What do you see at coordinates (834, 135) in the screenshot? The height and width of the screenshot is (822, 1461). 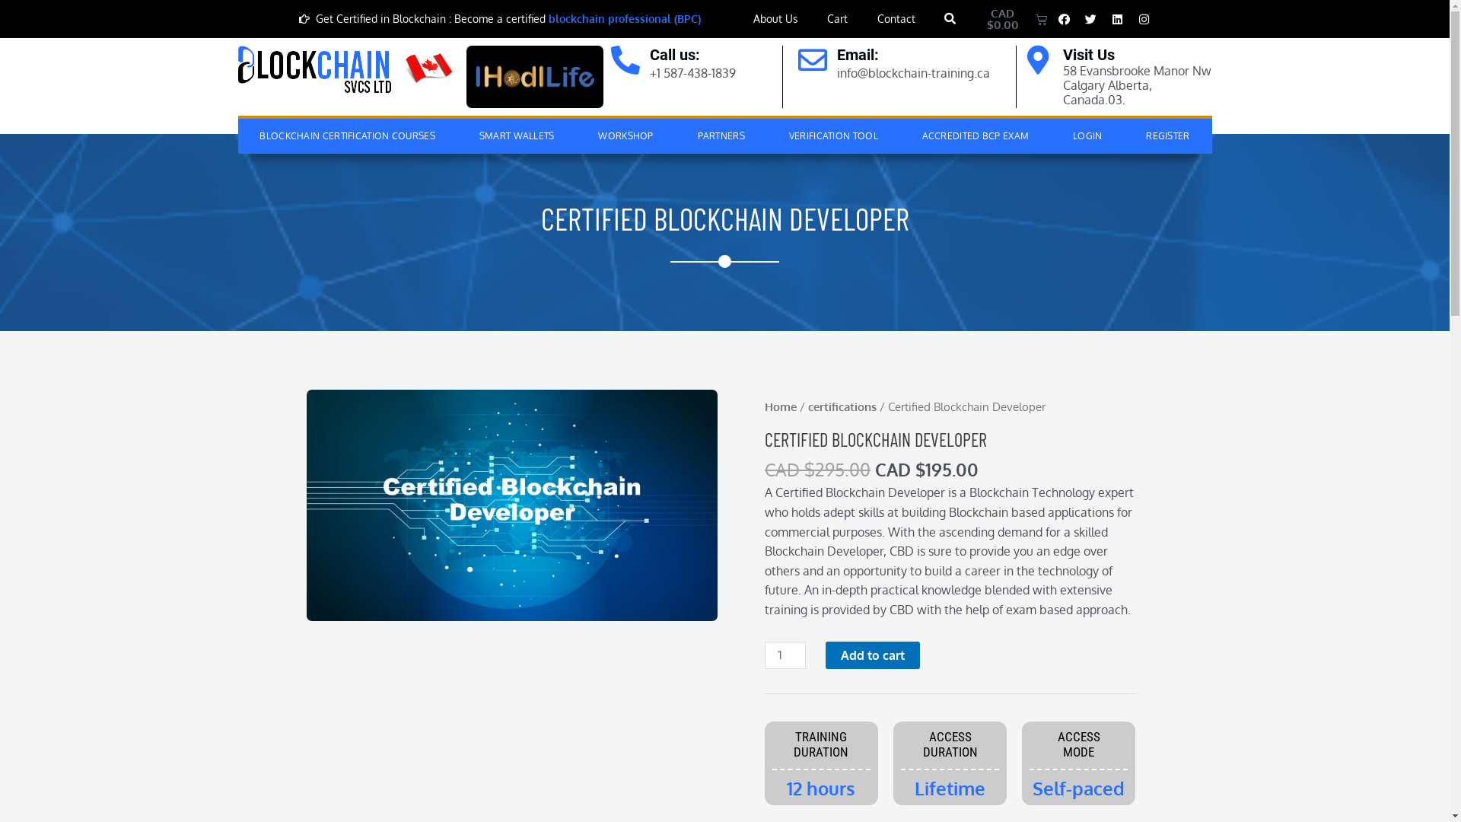 I see `VERIFICATION TOOL` at bounding box center [834, 135].